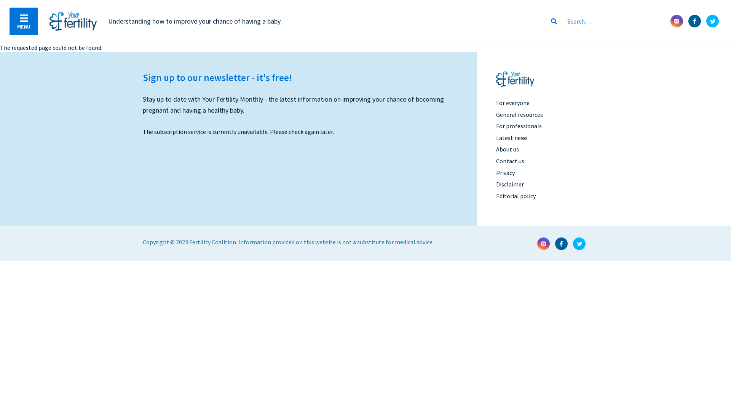 This screenshot has width=731, height=411. What do you see at coordinates (519, 126) in the screenshot?
I see `For professionals` at bounding box center [519, 126].